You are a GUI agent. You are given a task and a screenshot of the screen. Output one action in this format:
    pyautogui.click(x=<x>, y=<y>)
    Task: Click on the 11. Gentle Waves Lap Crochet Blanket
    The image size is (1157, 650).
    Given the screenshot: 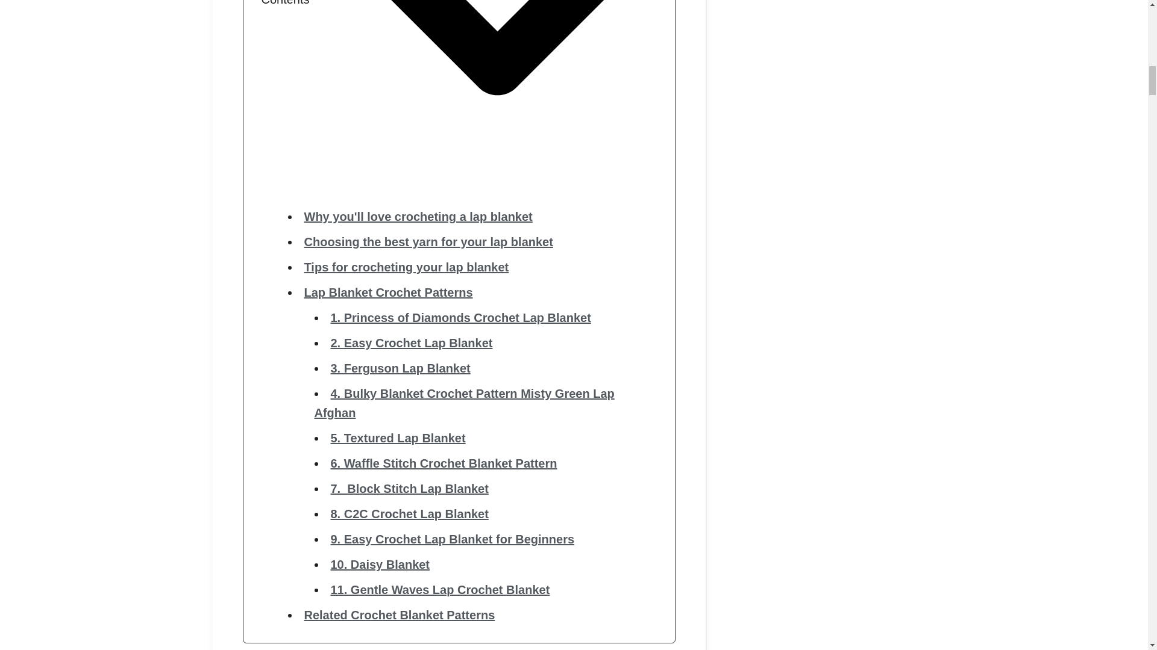 What is the action you would take?
    pyautogui.click(x=440, y=590)
    